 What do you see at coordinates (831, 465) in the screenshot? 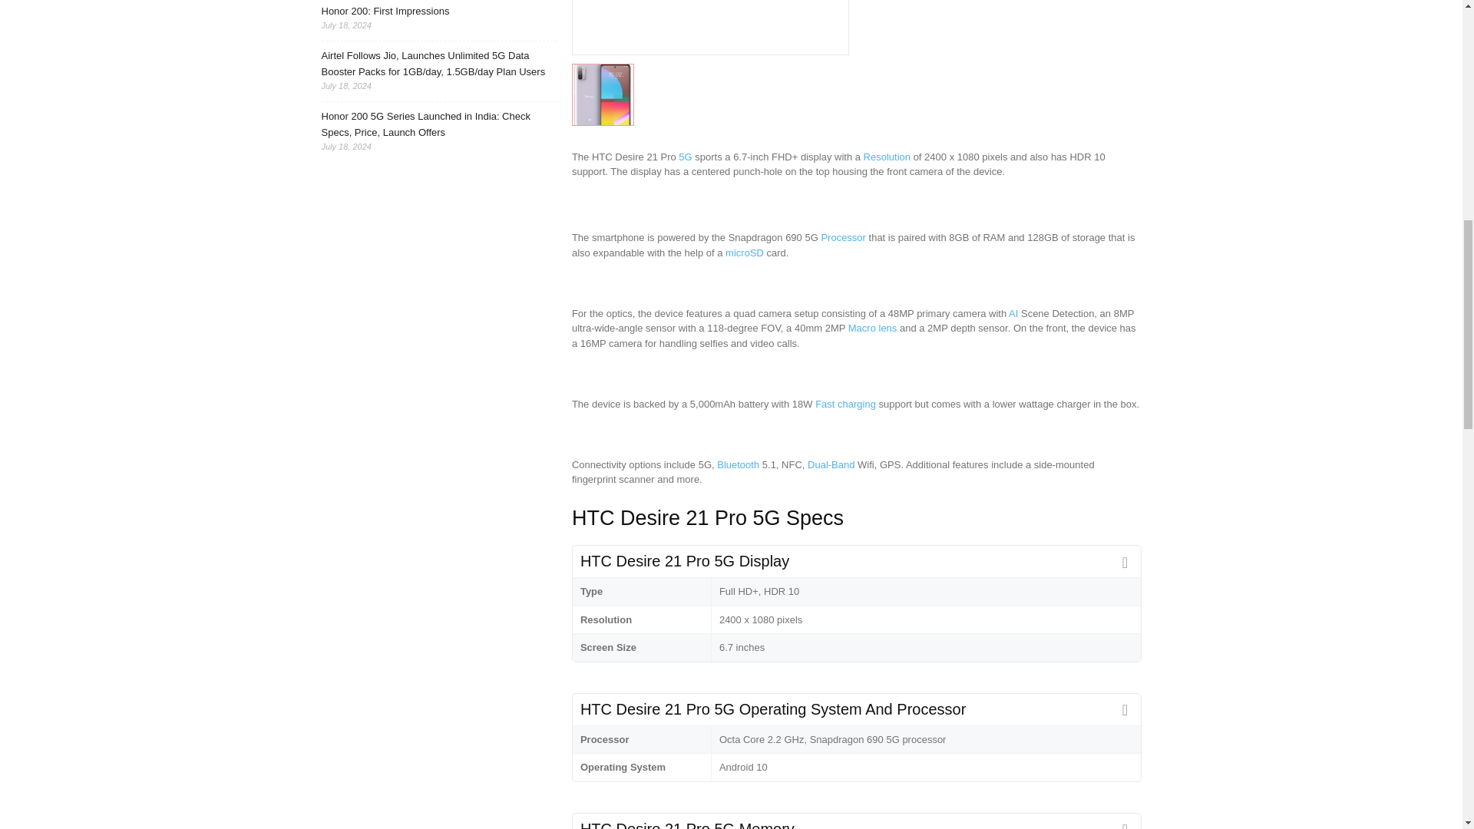
I see `Dual-Band` at bounding box center [831, 465].